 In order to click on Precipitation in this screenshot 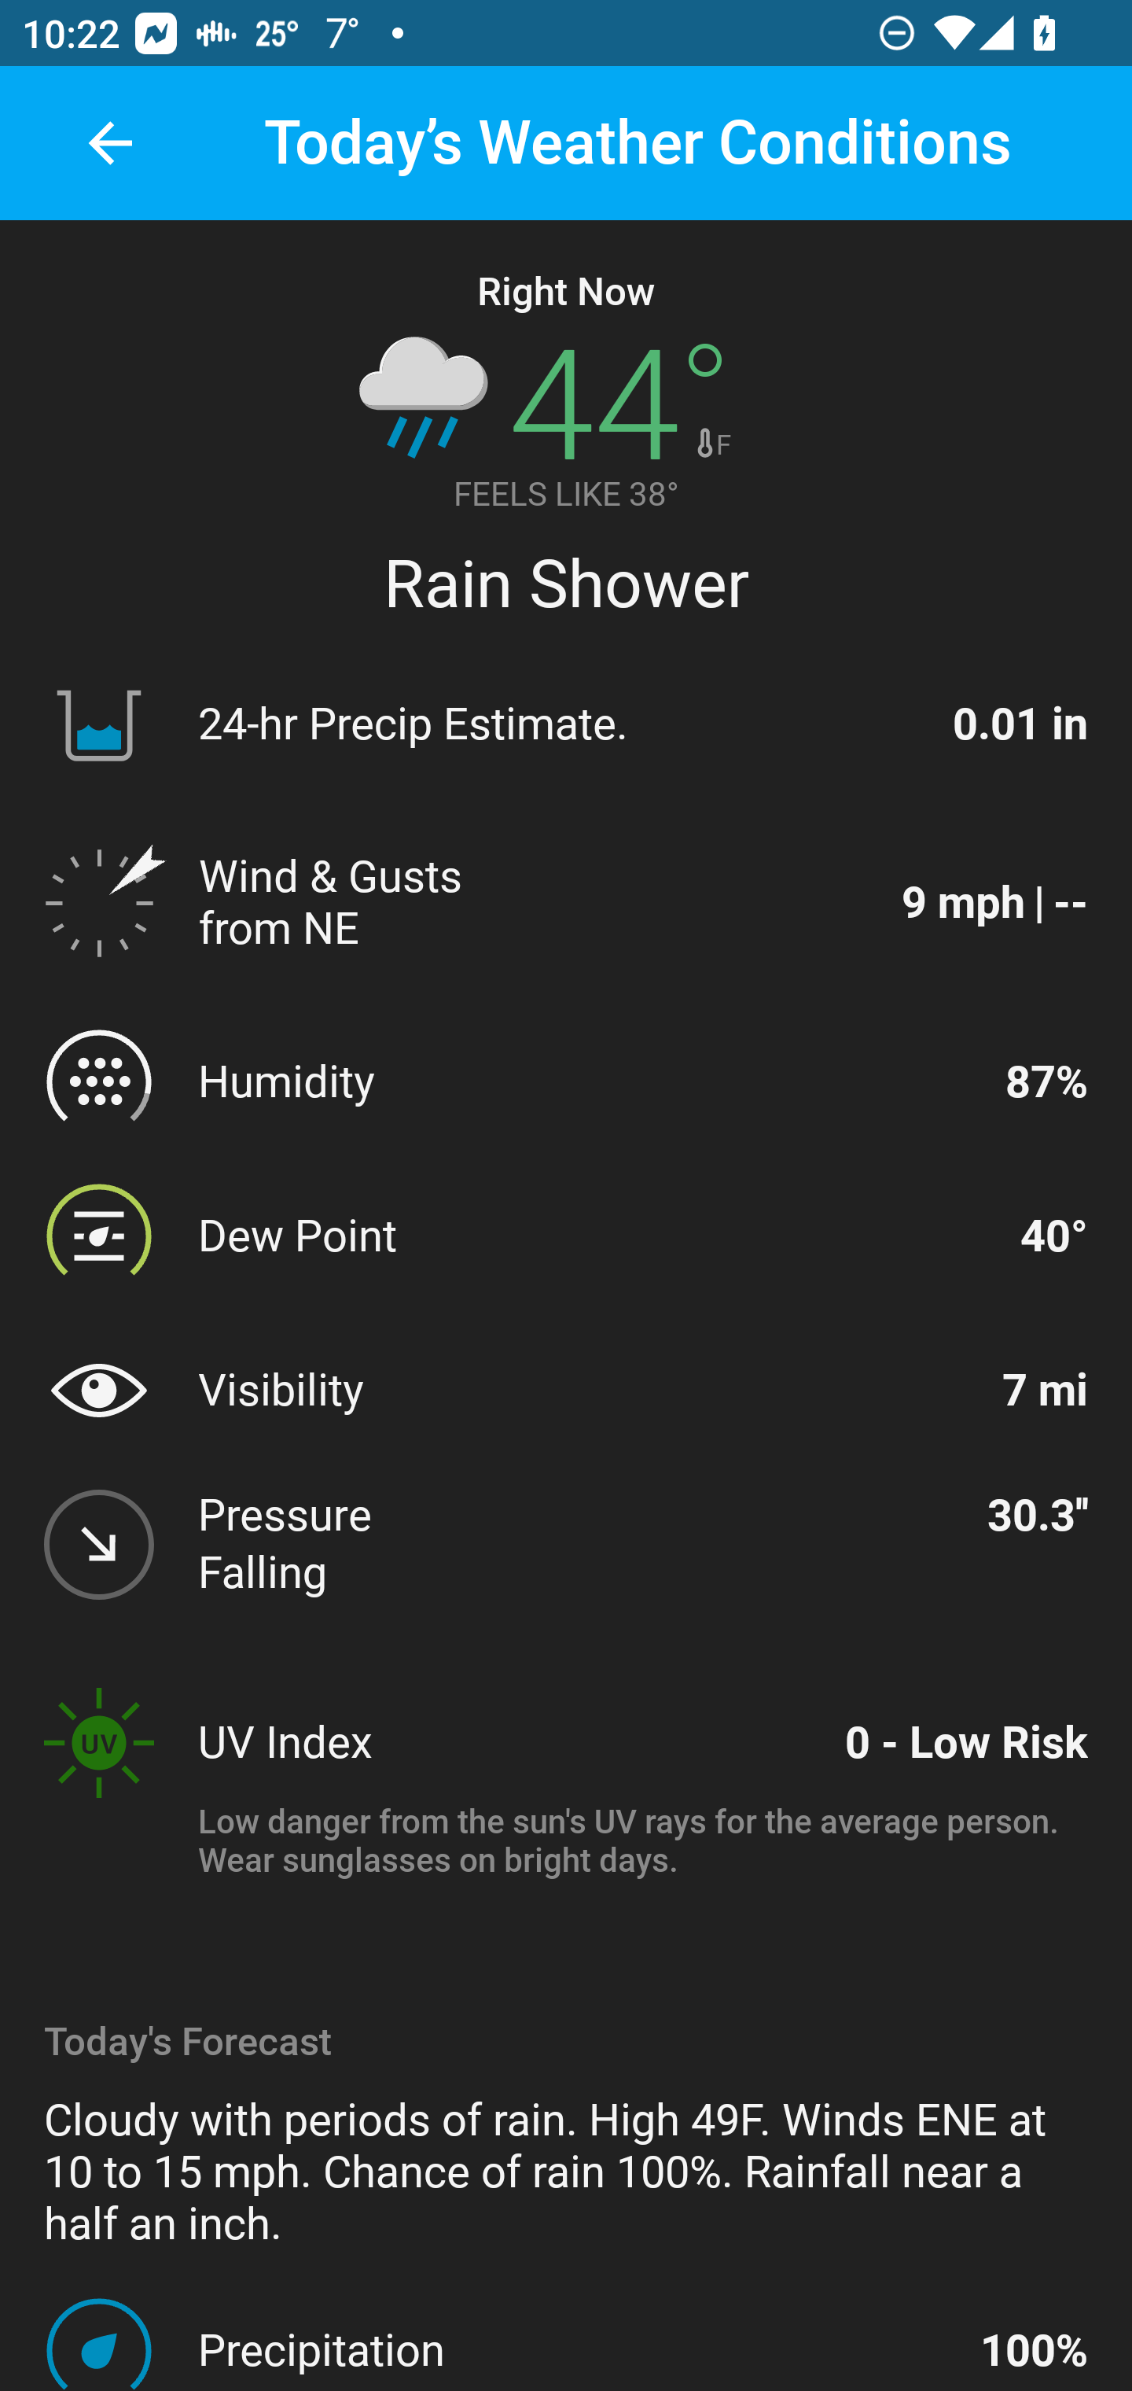, I will do `click(575, 2350)`.